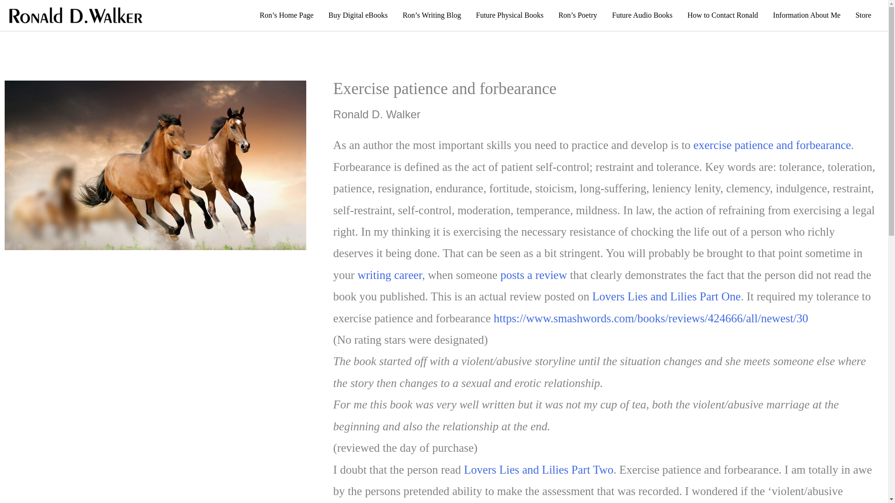 The width and height of the screenshot is (895, 503). I want to click on Store, so click(863, 15).